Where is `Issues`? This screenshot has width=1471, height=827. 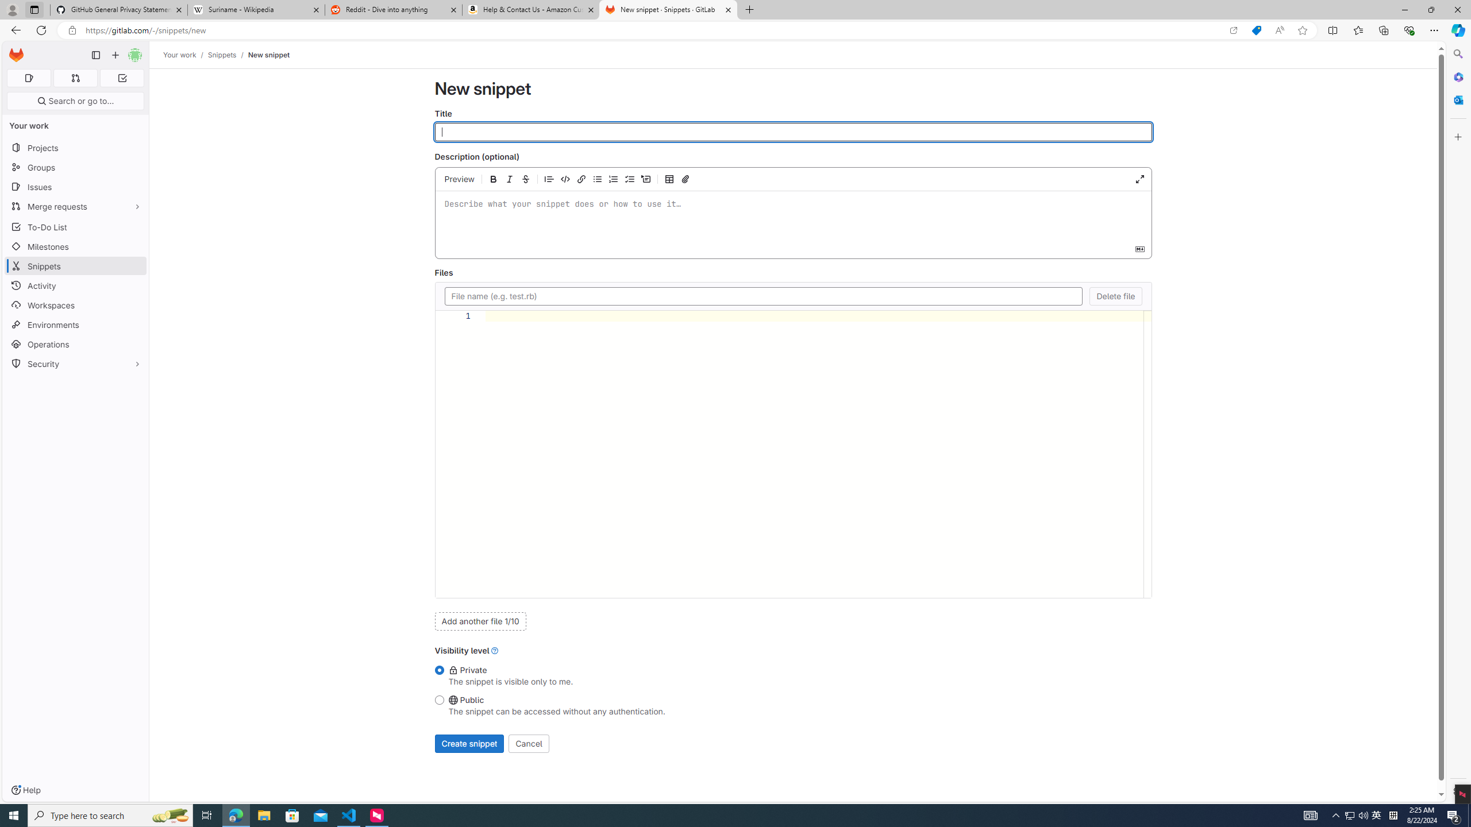
Issues is located at coordinates (76, 187).